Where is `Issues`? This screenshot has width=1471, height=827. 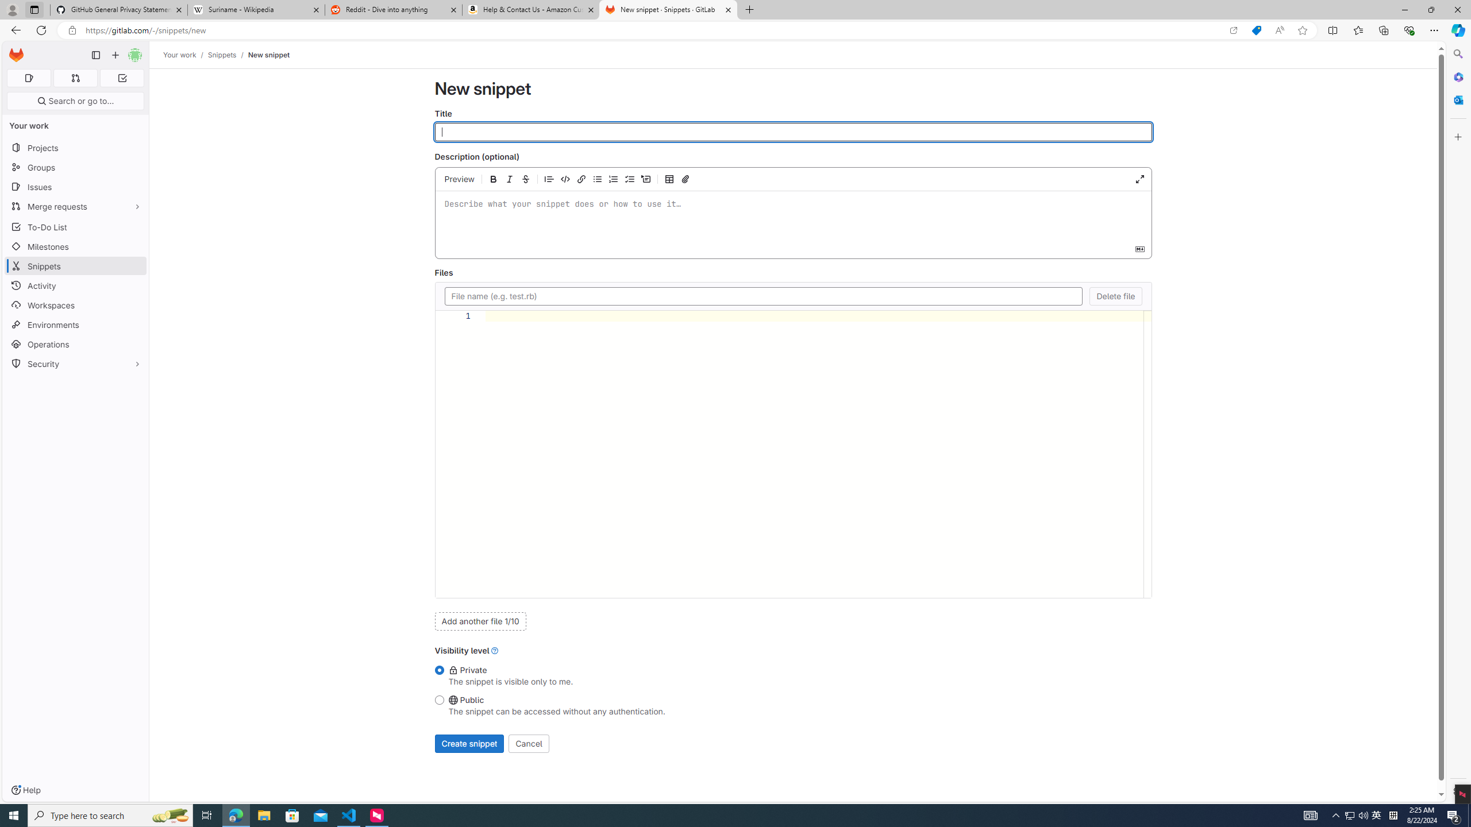
Issues is located at coordinates (76, 187).